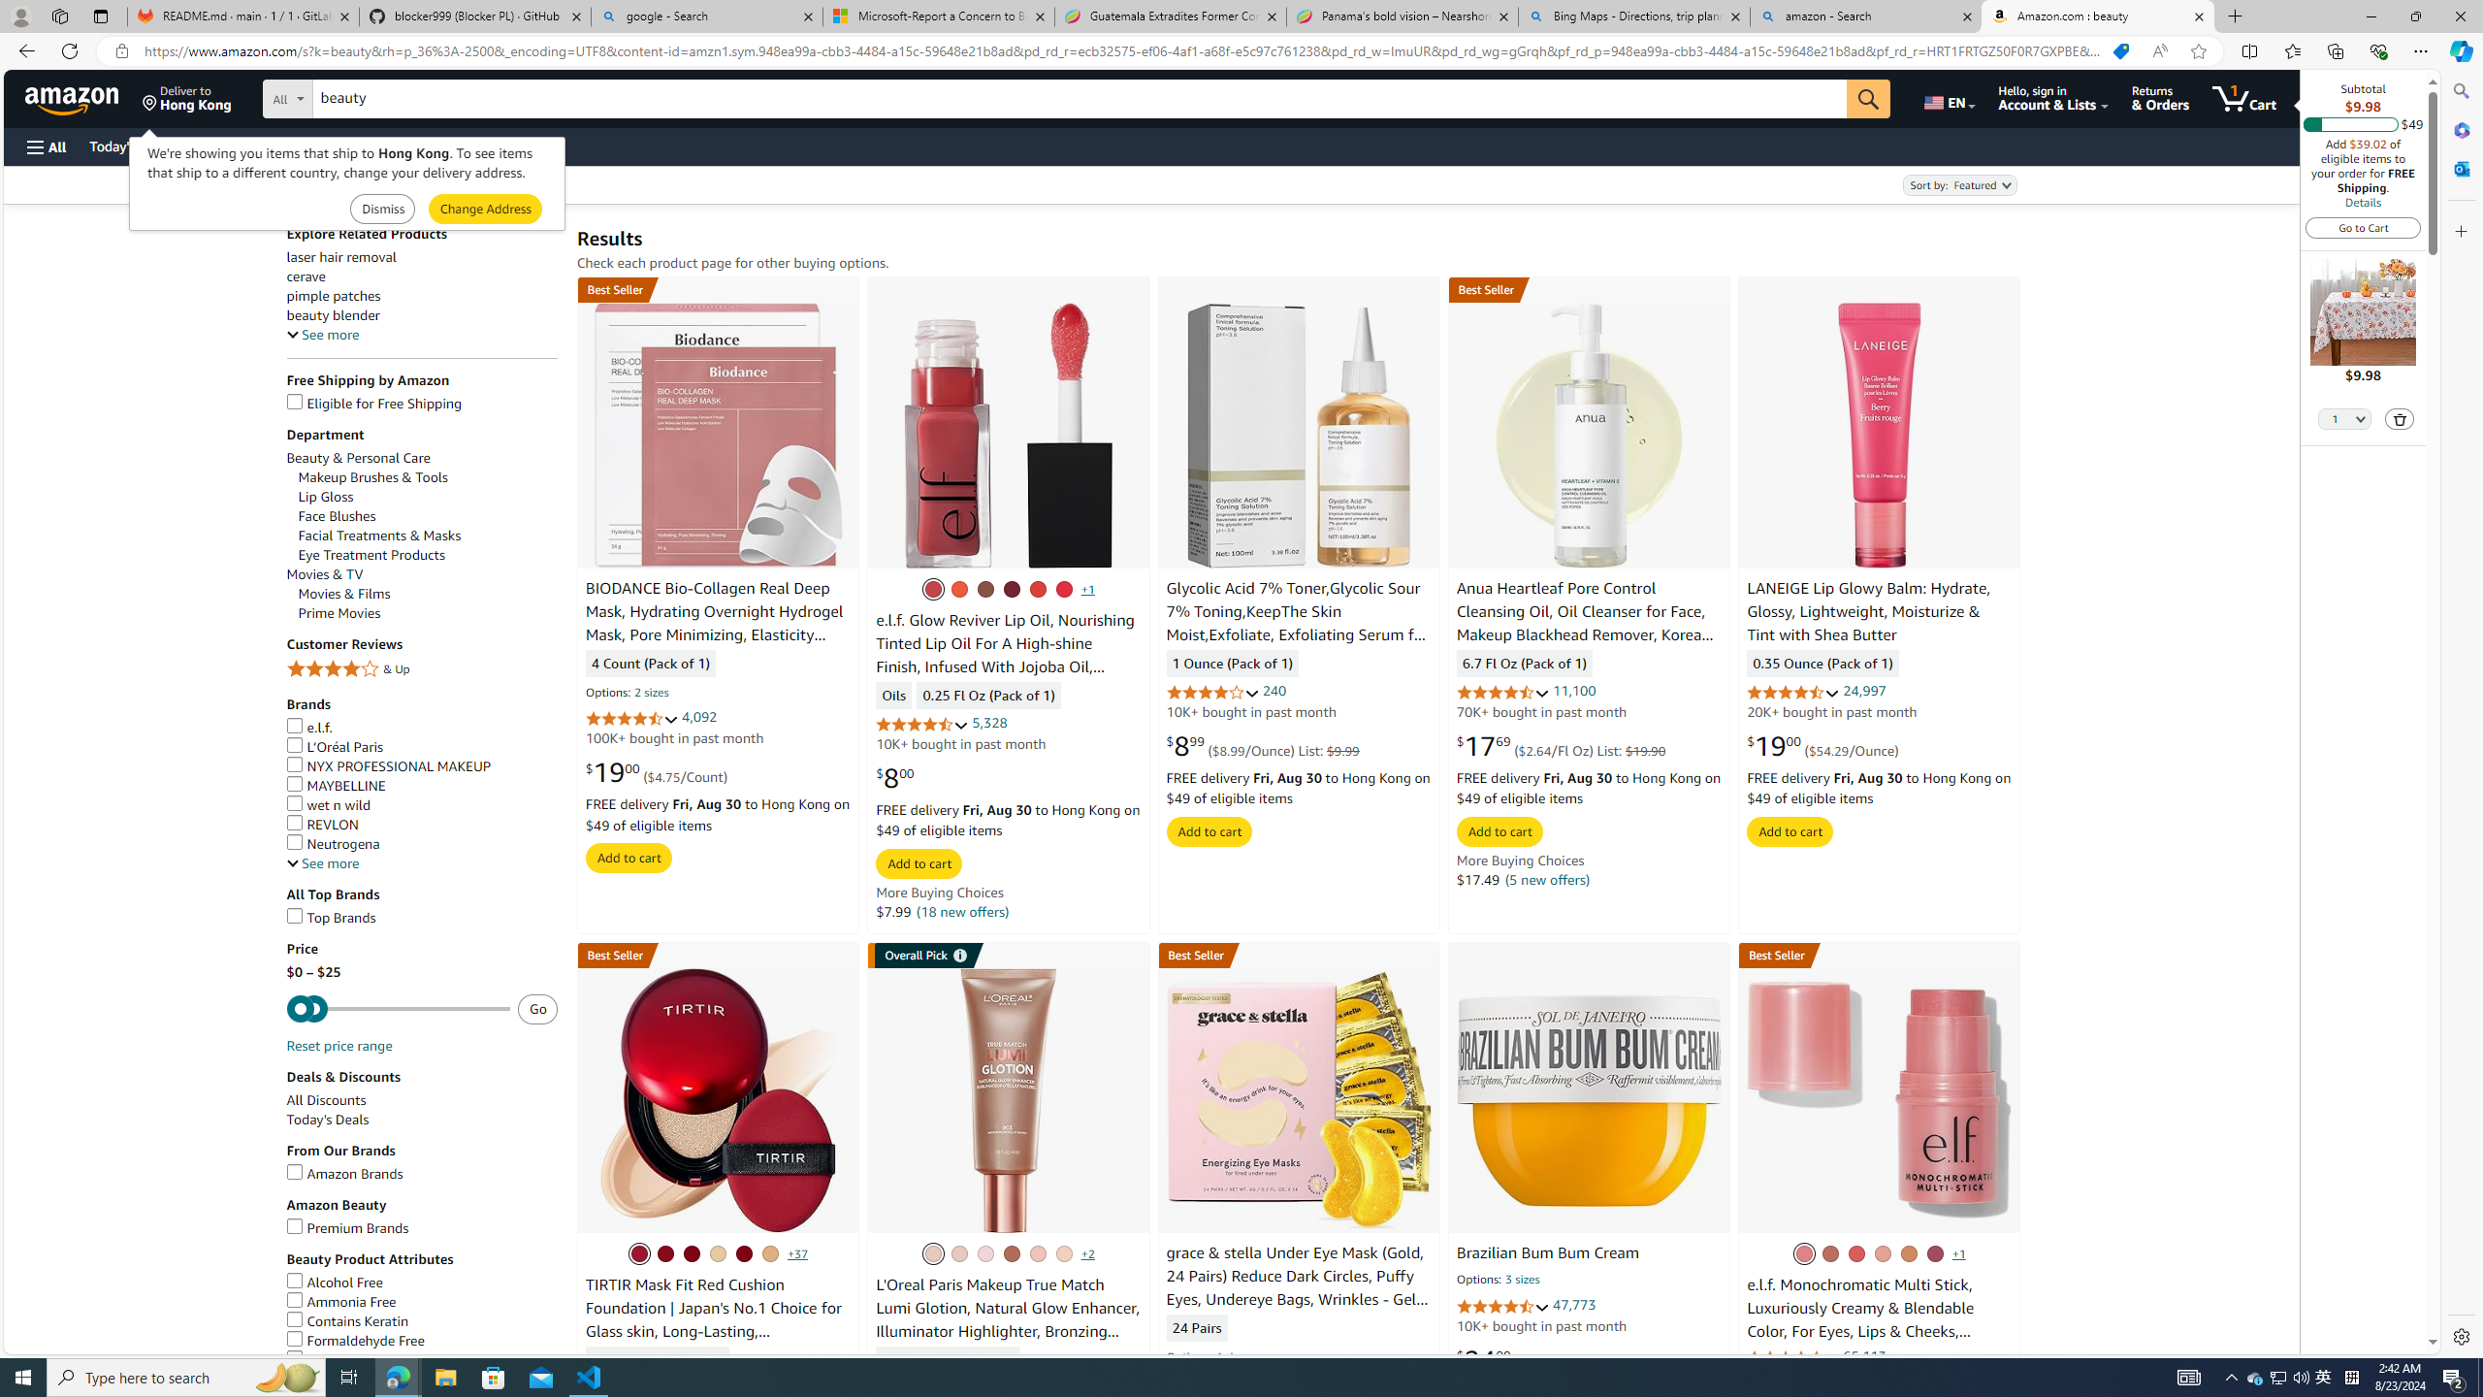  Describe the element at coordinates (691, 1253) in the screenshot. I see `21N Ivory` at that location.